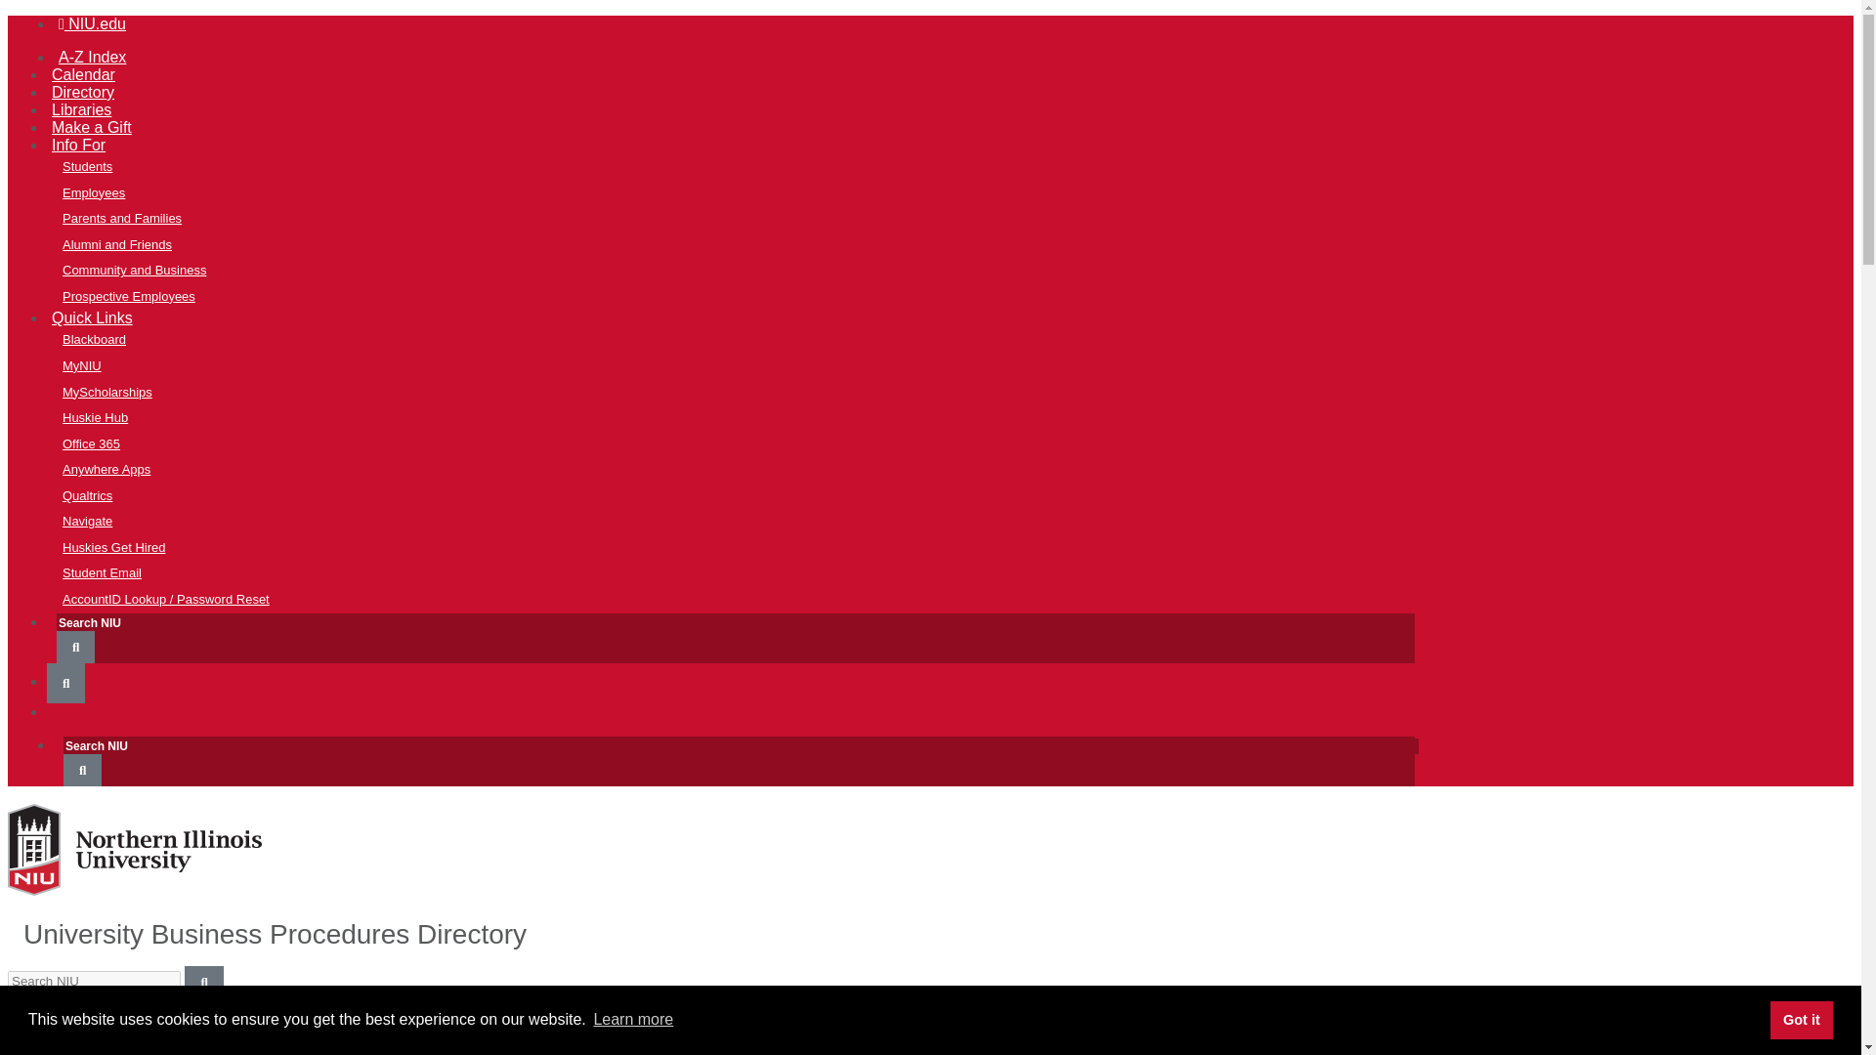 This screenshot has width=1876, height=1055. What do you see at coordinates (731, 1051) in the screenshot?
I see `Procedure Categories` at bounding box center [731, 1051].